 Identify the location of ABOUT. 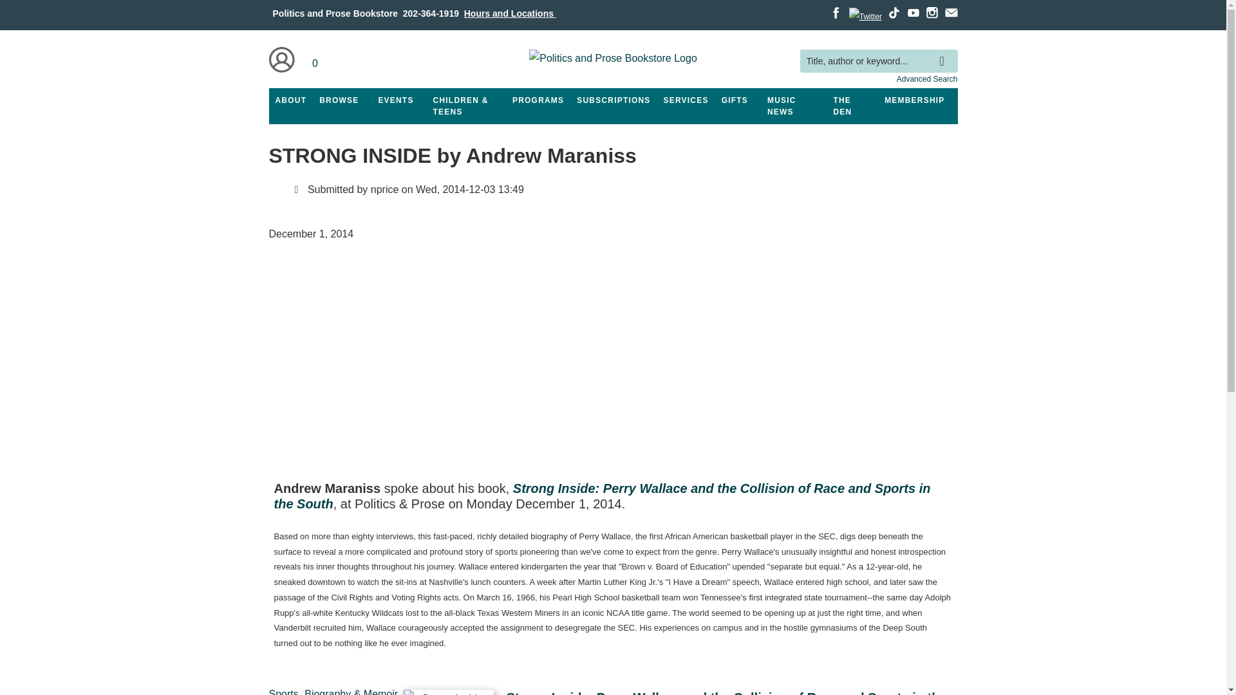
(291, 100).